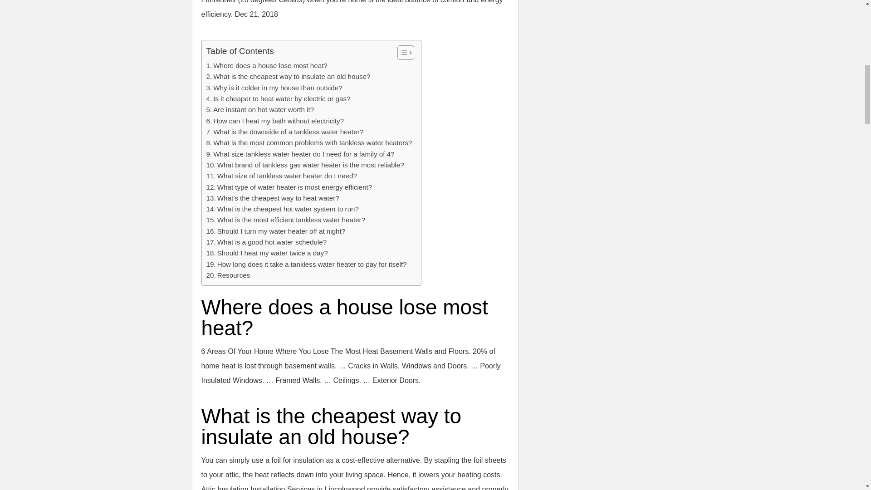 The width and height of the screenshot is (871, 490). What do you see at coordinates (228, 275) in the screenshot?
I see `Resources` at bounding box center [228, 275].